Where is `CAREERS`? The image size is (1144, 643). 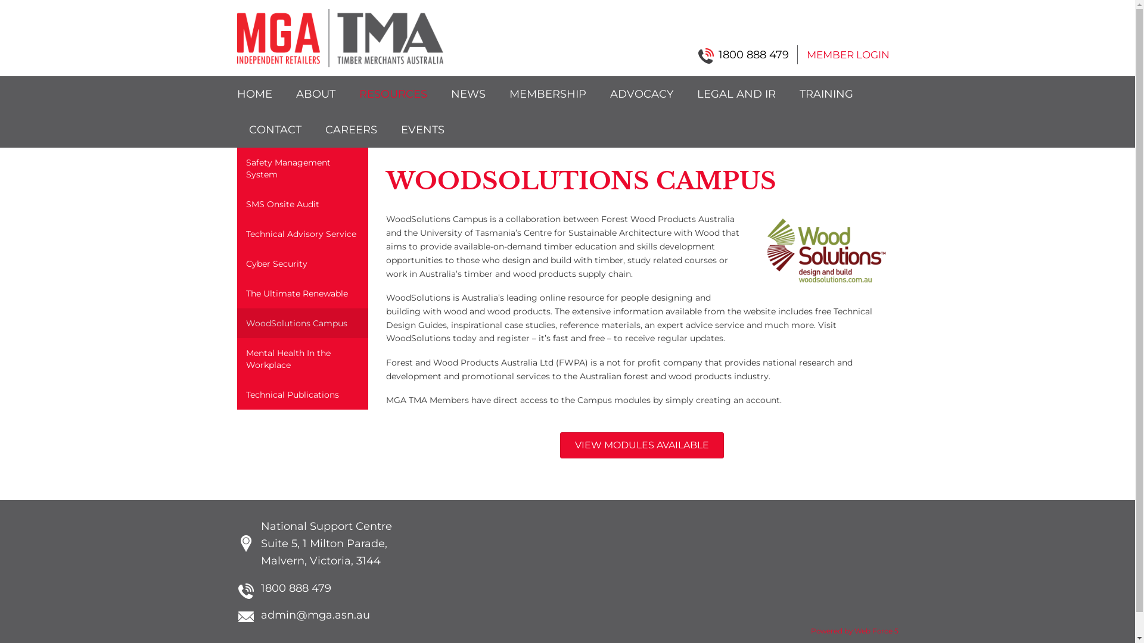
CAREERS is located at coordinates (352, 130).